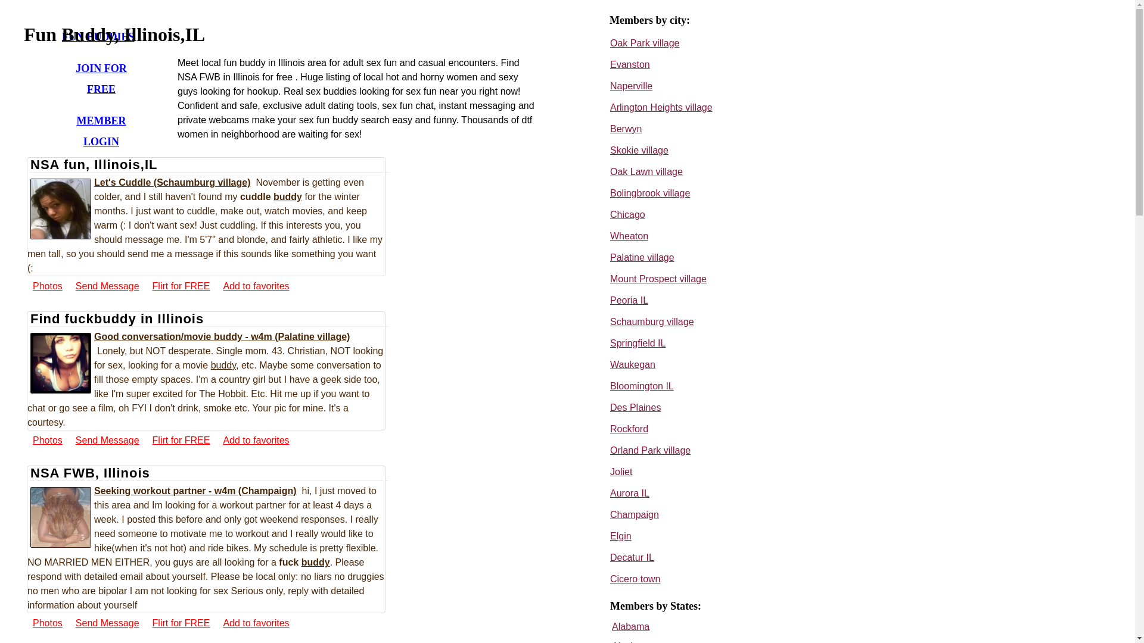  I want to click on Add to favorites, so click(255, 623).